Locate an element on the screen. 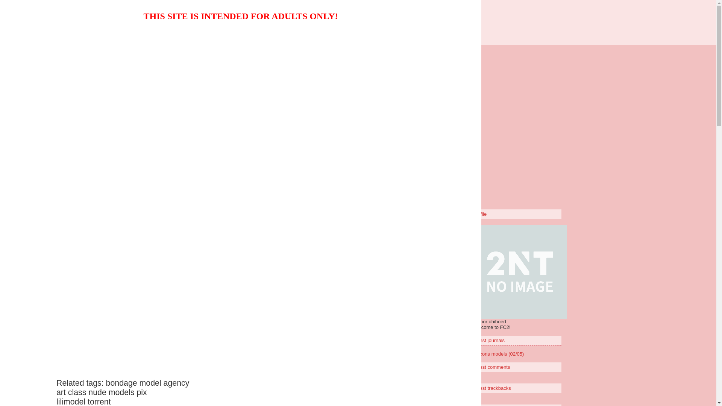 The width and height of the screenshot is (722, 406). Comments : 0 is located at coordinates (375, 96).